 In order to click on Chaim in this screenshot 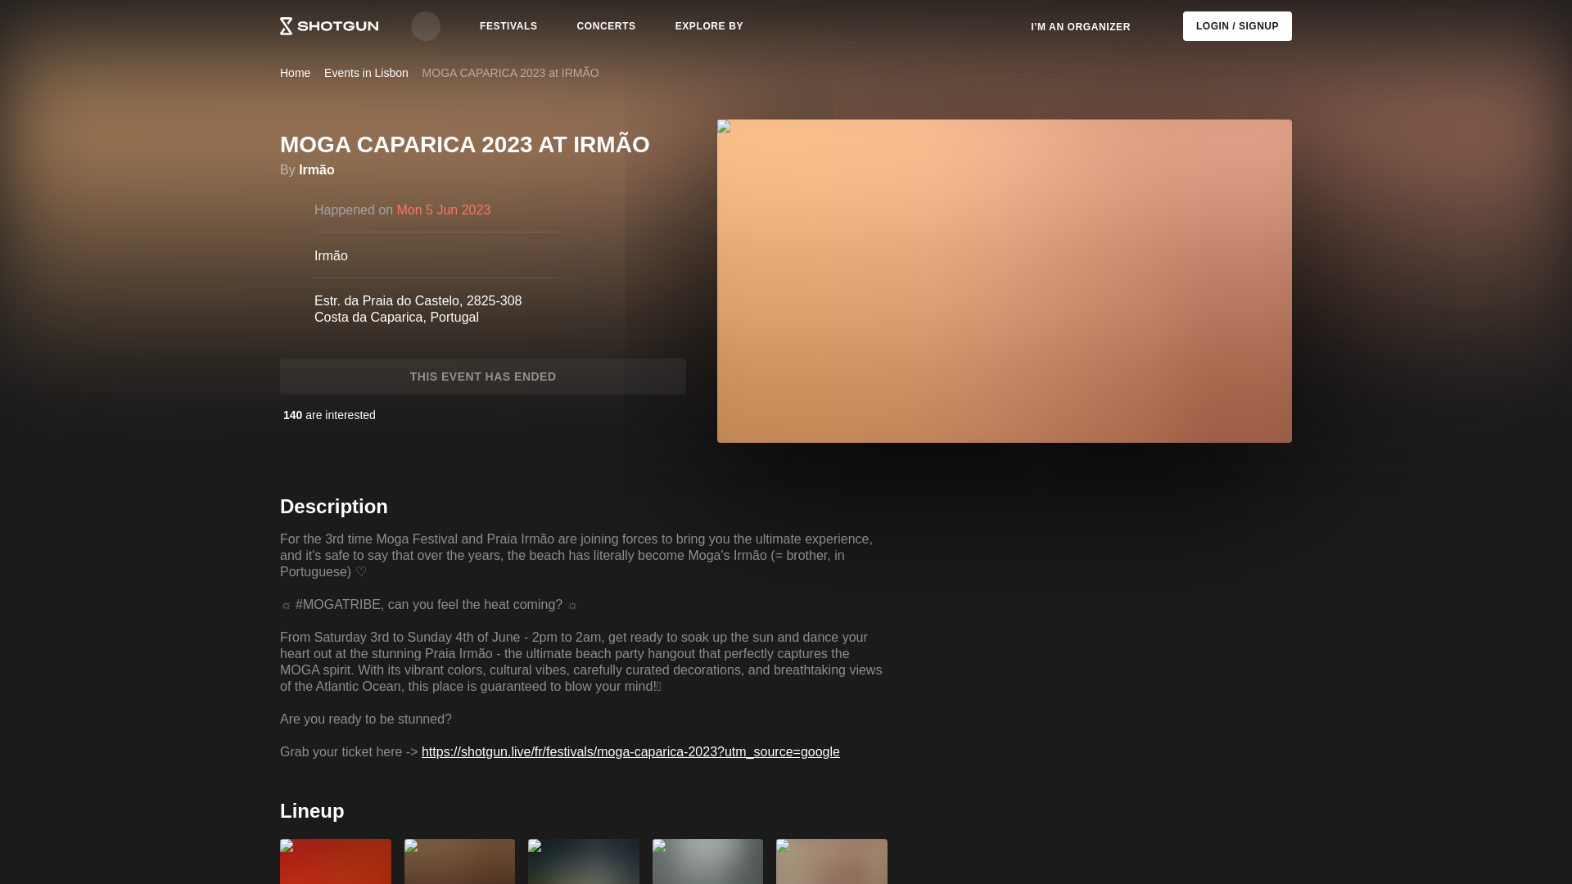, I will do `click(336, 861)`.